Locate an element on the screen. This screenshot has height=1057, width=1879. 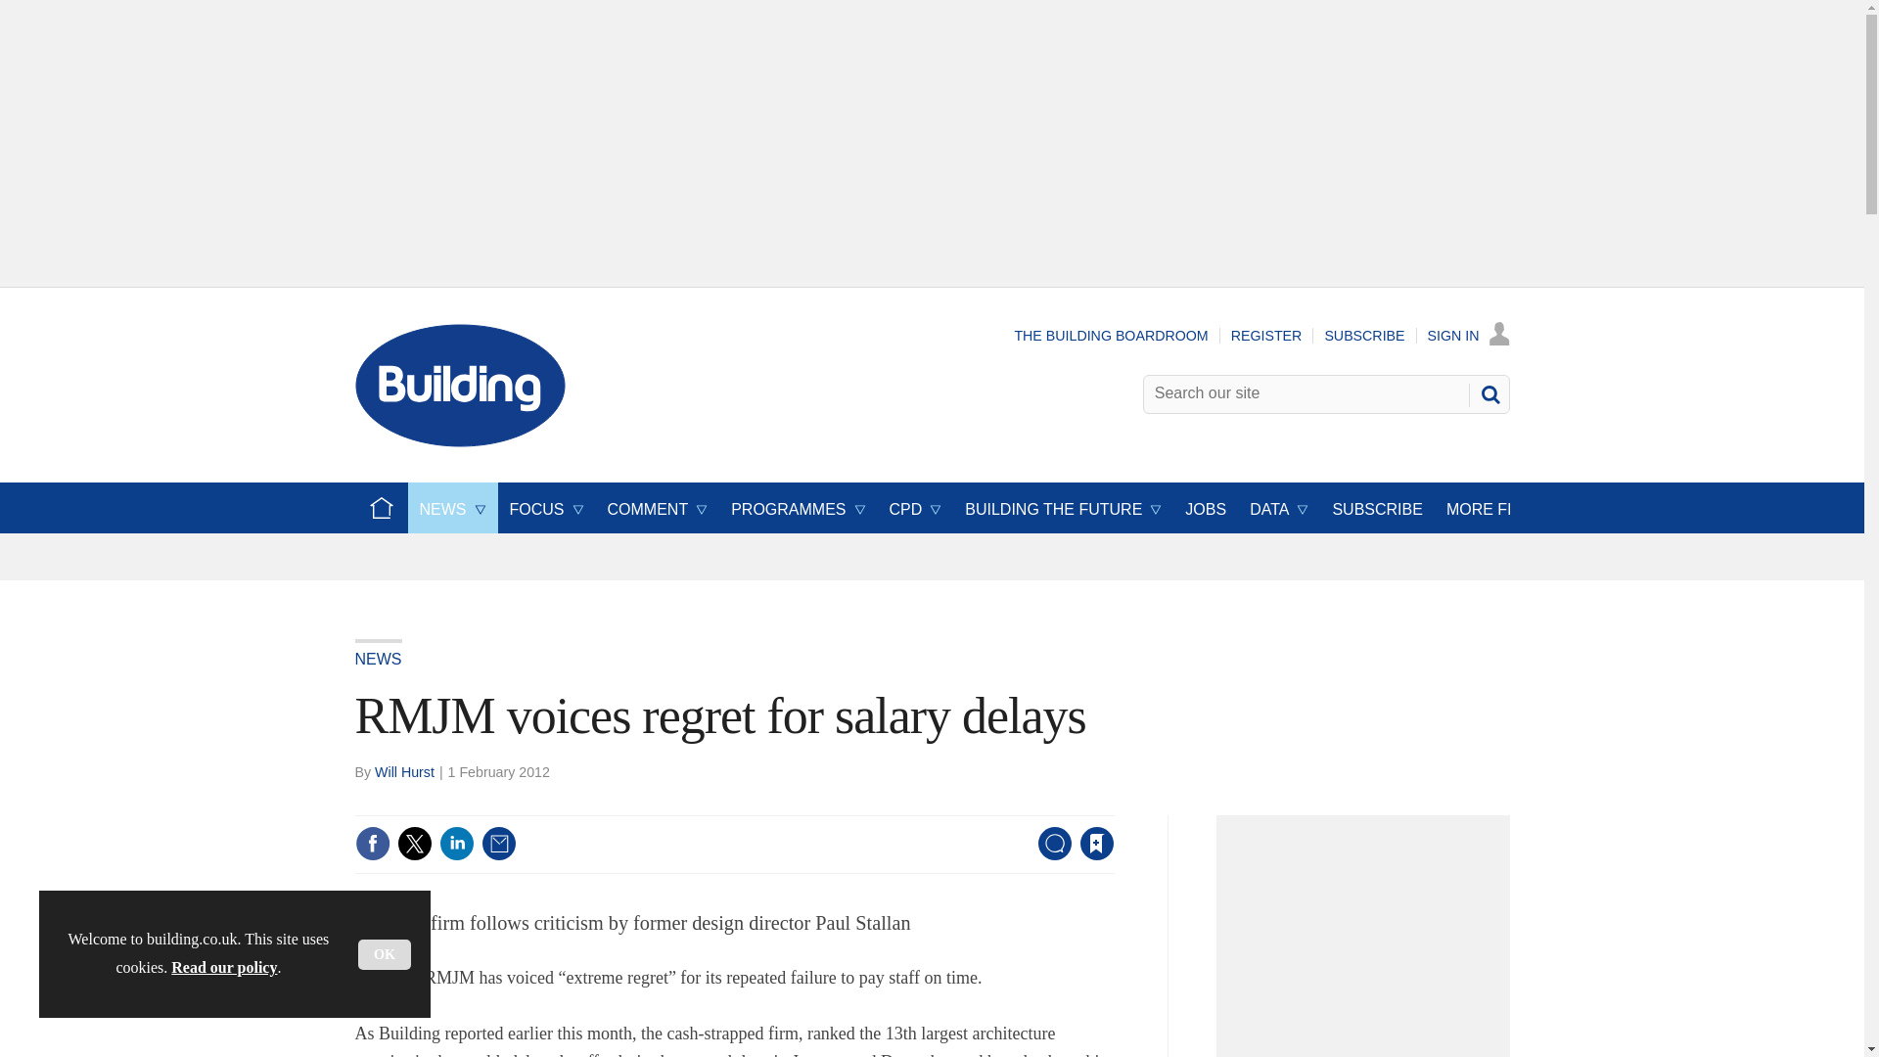
SEARCH is located at coordinates (1489, 393).